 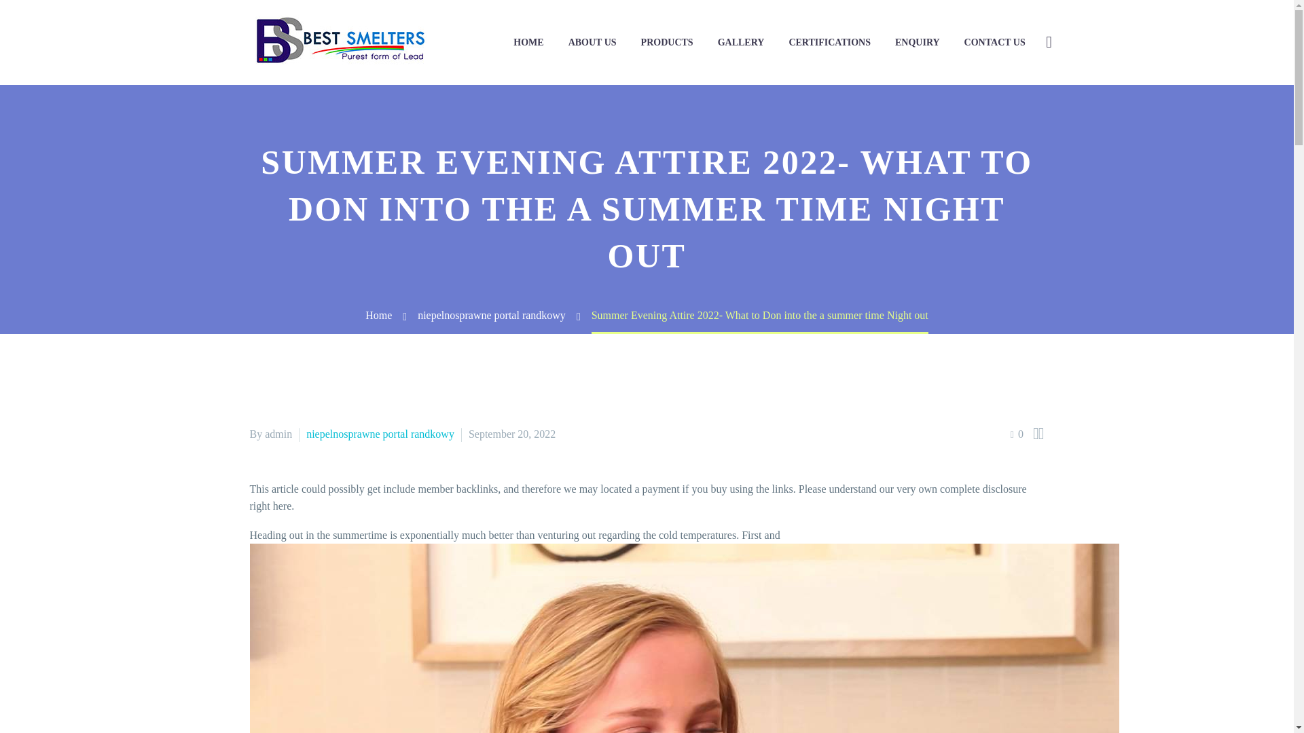 What do you see at coordinates (994, 42) in the screenshot?
I see `CONTACT US` at bounding box center [994, 42].